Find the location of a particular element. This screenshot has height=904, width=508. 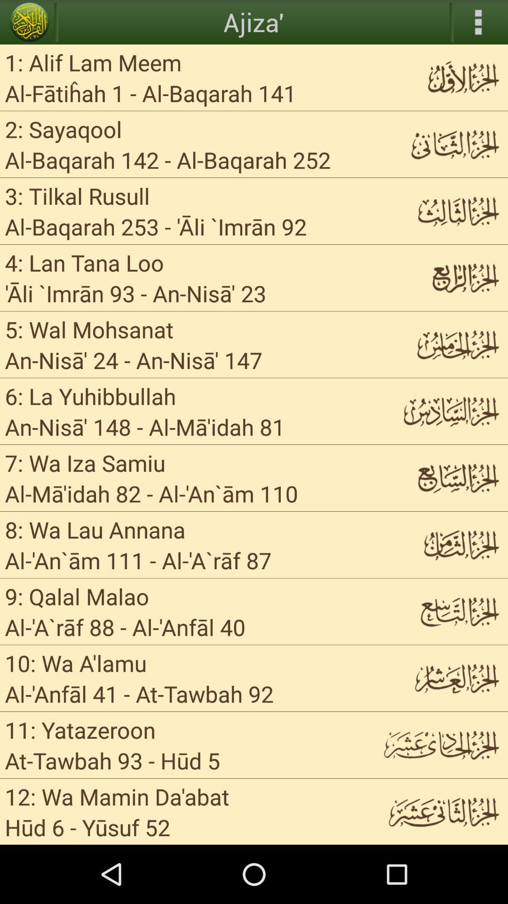

jump until the 3: tilkal rusull item is located at coordinates (77, 196).